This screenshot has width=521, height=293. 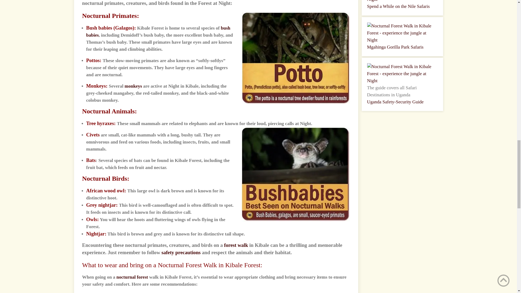 What do you see at coordinates (158, 31) in the screenshot?
I see `bush babies` at bounding box center [158, 31].